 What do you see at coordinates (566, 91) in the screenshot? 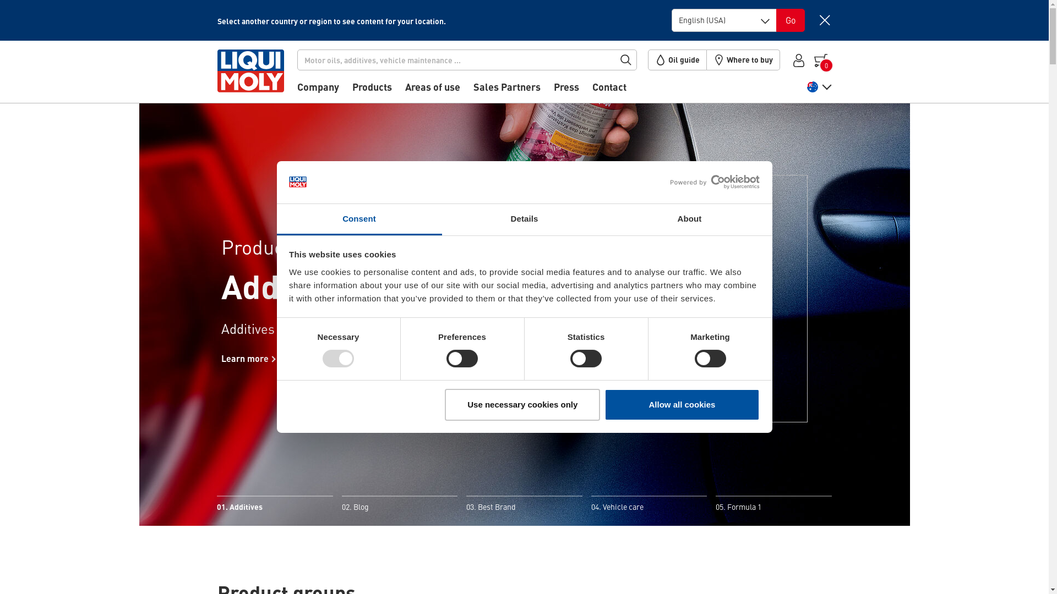
I see `Press` at bounding box center [566, 91].